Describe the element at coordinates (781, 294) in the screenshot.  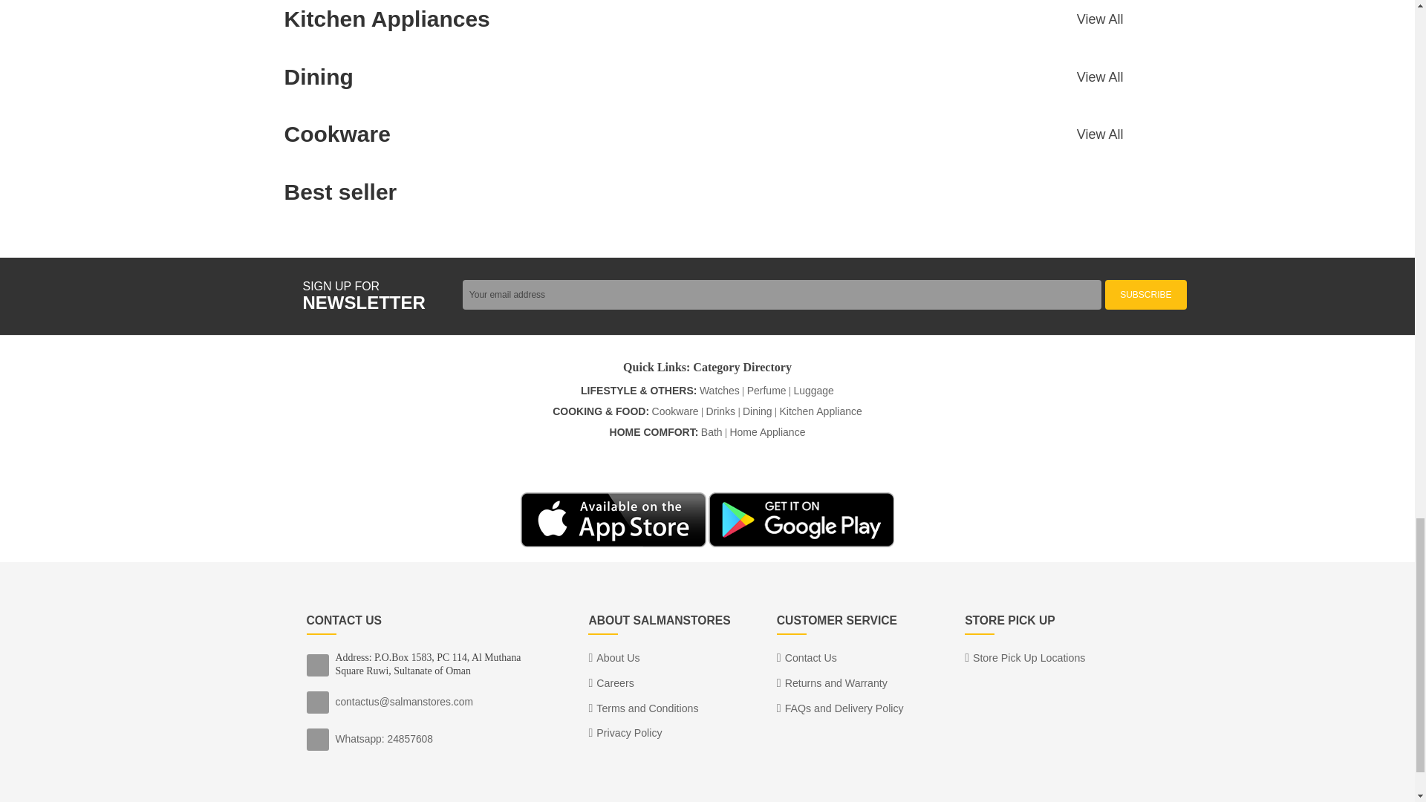
I see `Your email address` at that location.